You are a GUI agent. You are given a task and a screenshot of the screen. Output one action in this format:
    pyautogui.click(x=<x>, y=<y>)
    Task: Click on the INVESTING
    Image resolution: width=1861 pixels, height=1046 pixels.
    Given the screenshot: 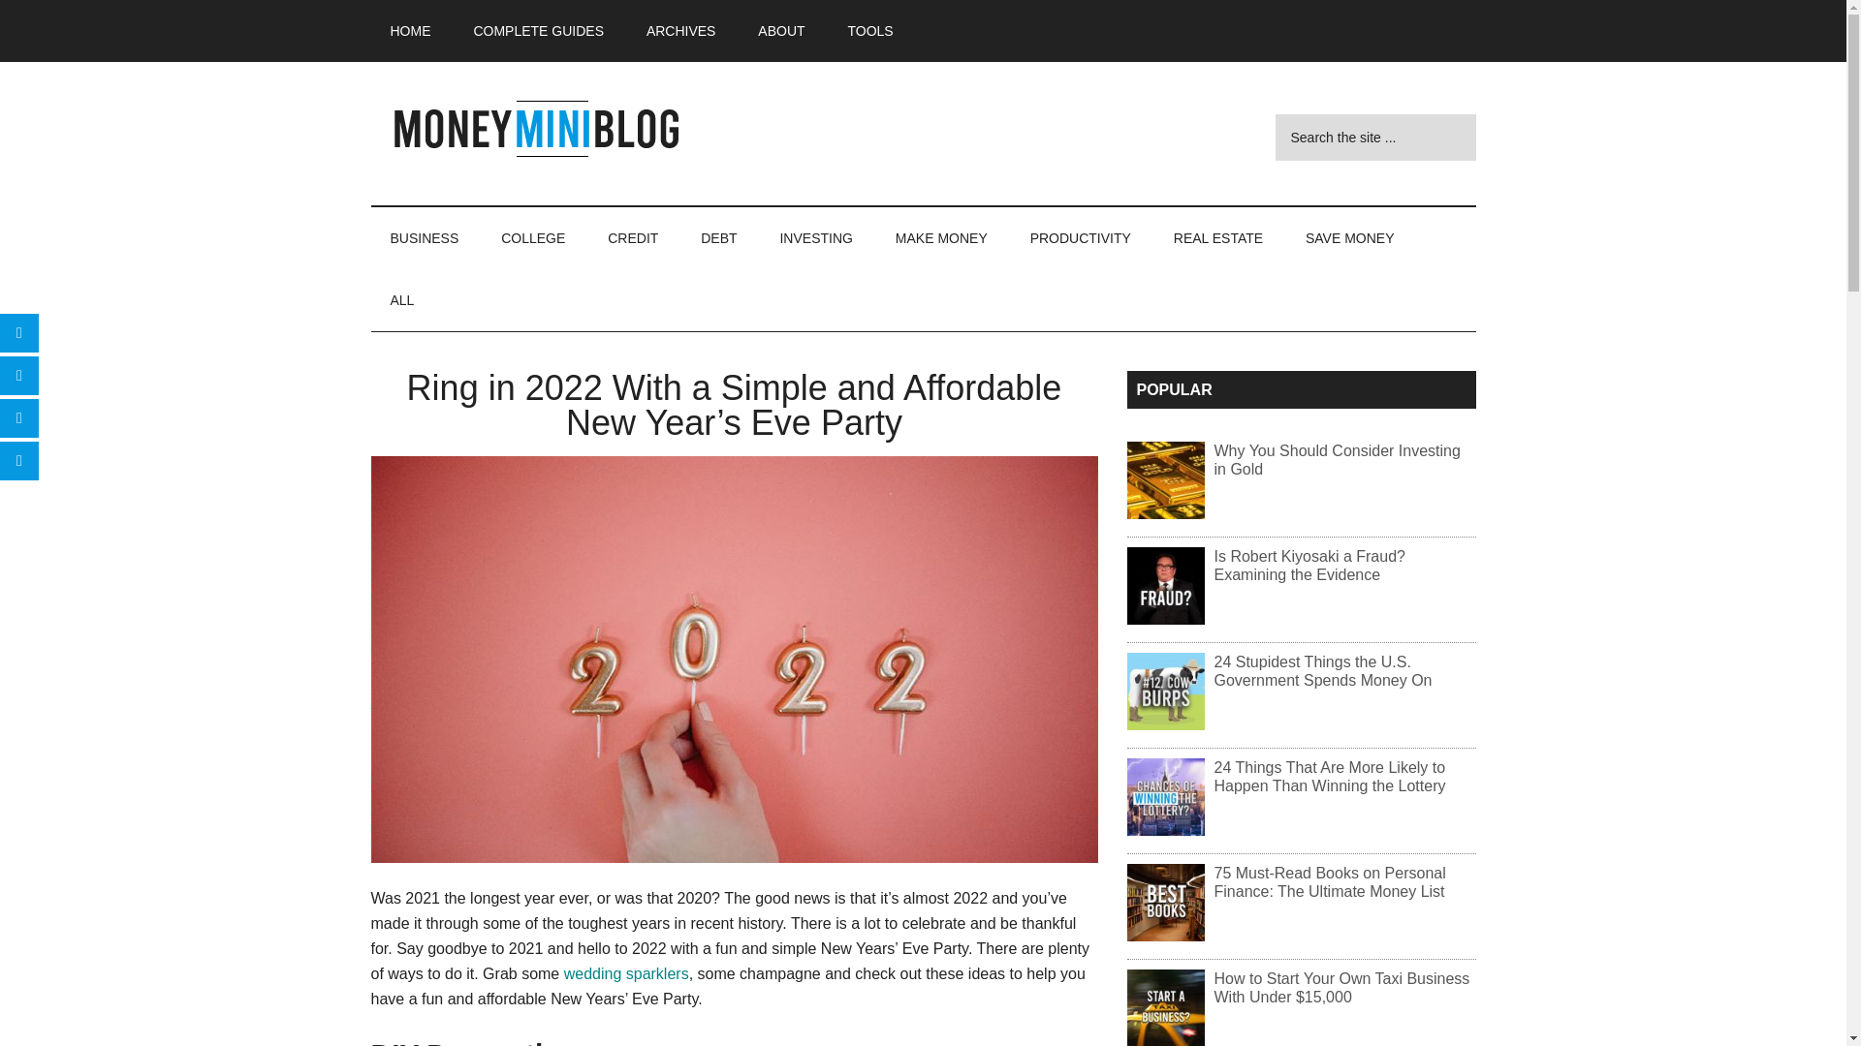 What is the action you would take?
    pyautogui.click(x=814, y=237)
    